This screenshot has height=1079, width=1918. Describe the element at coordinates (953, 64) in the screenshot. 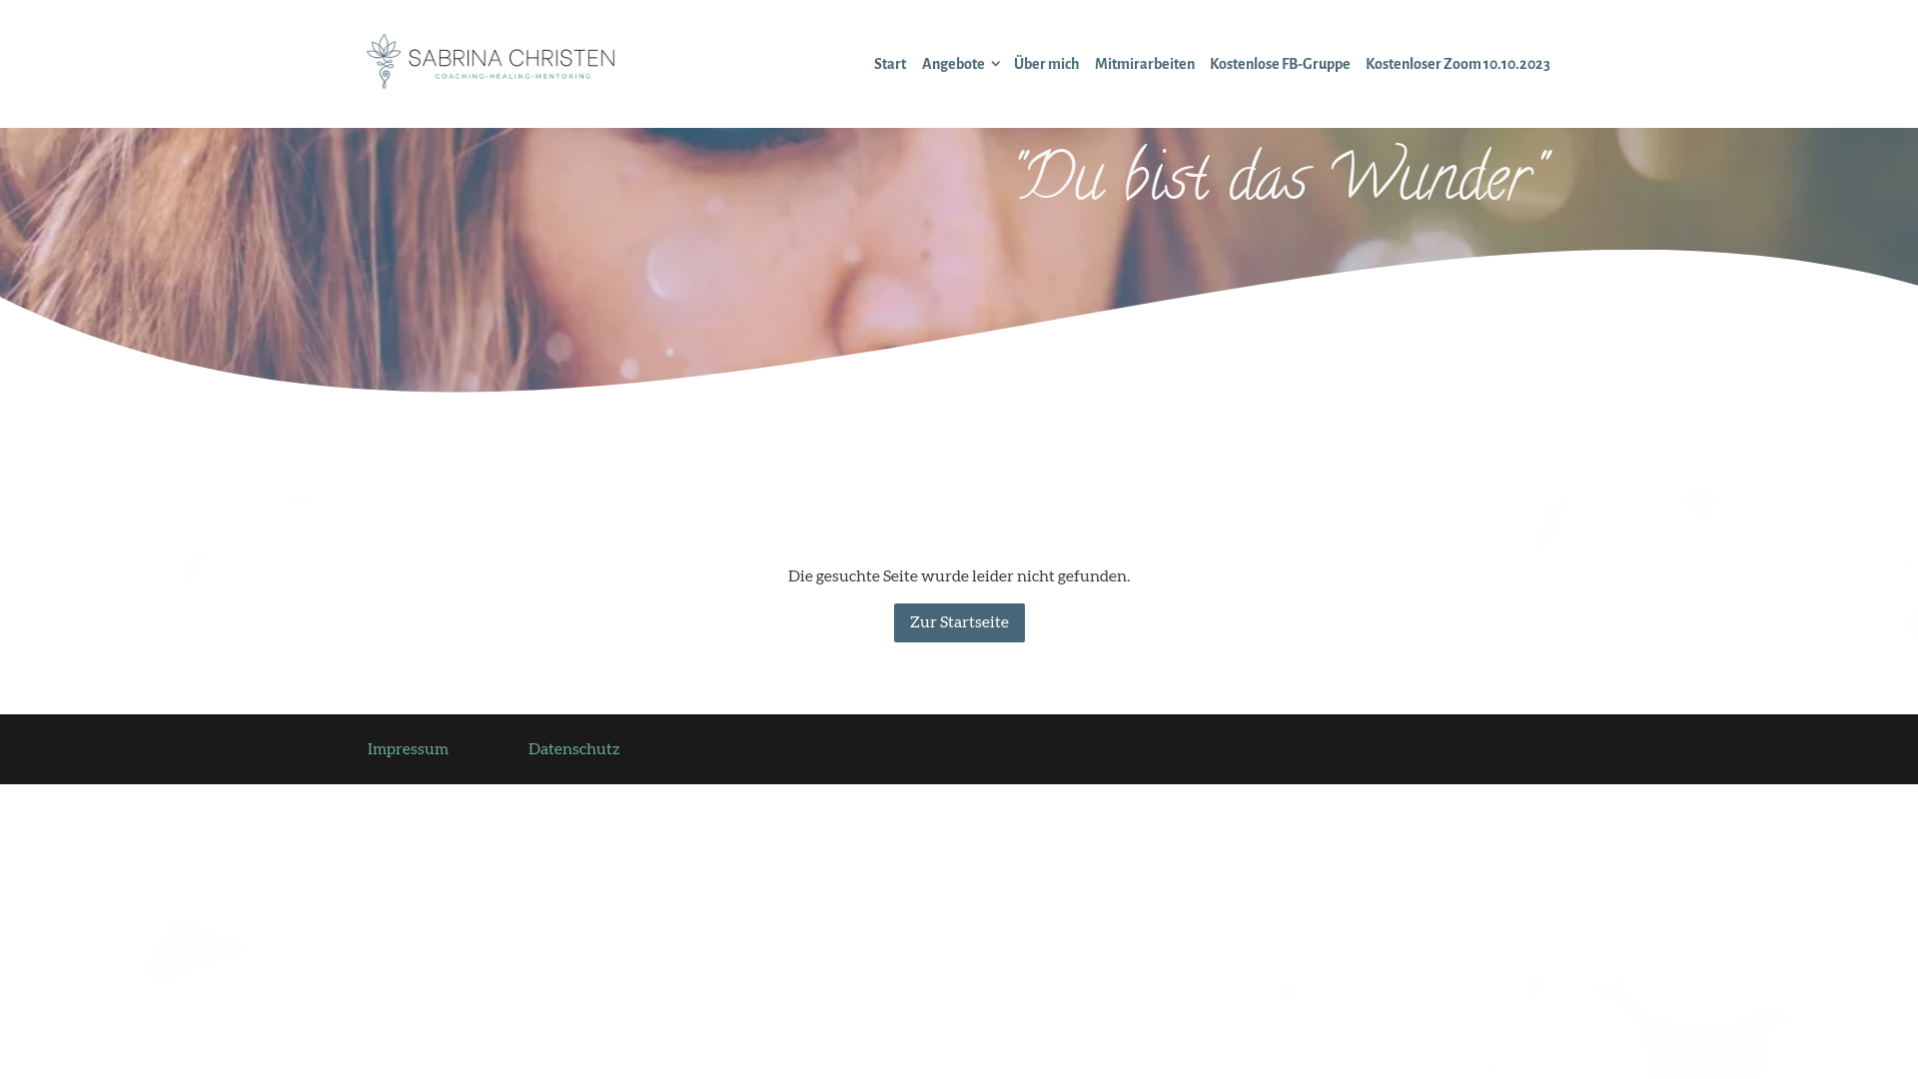

I see `Angebote` at that location.